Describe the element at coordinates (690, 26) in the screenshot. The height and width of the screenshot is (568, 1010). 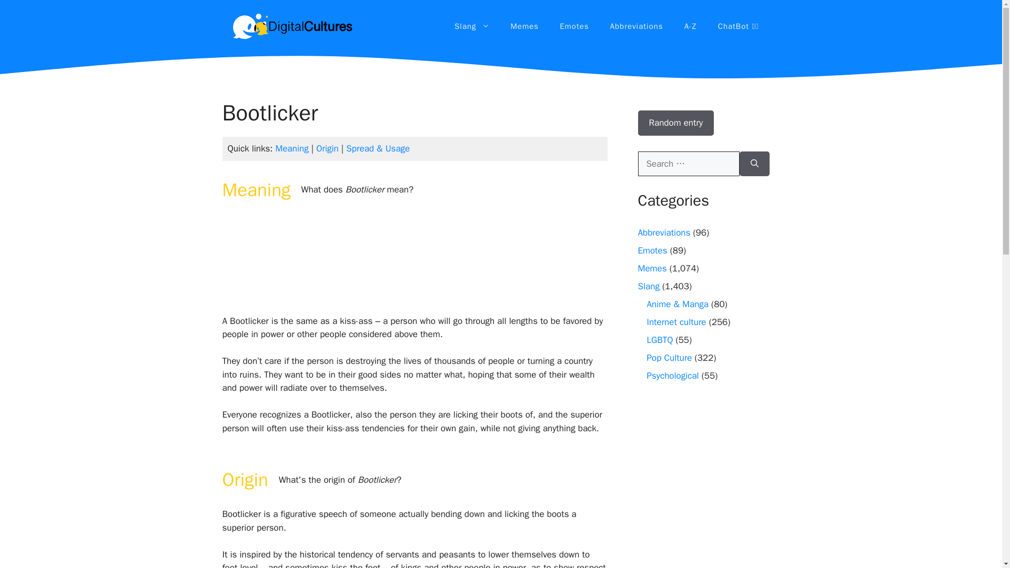
I see `A-Z` at that location.